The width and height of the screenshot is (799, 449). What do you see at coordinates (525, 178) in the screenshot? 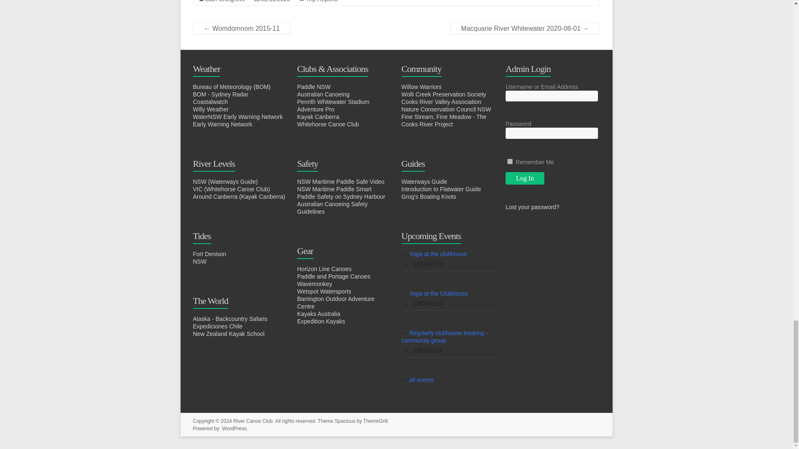
I see `Log In` at bounding box center [525, 178].